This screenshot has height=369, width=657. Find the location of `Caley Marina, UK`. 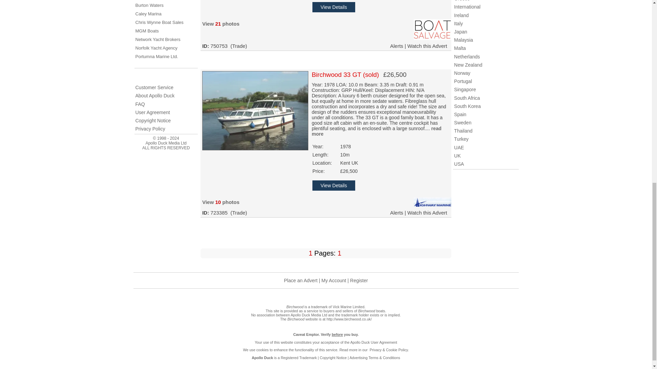

Caley Marina, UK is located at coordinates (149, 14).